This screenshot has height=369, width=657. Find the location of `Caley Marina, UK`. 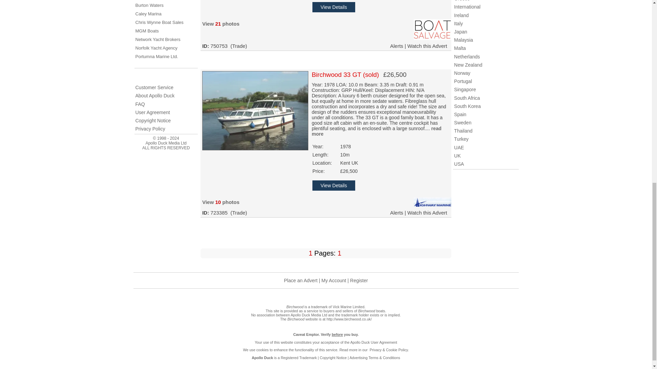

Caley Marina, UK is located at coordinates (149, 14).